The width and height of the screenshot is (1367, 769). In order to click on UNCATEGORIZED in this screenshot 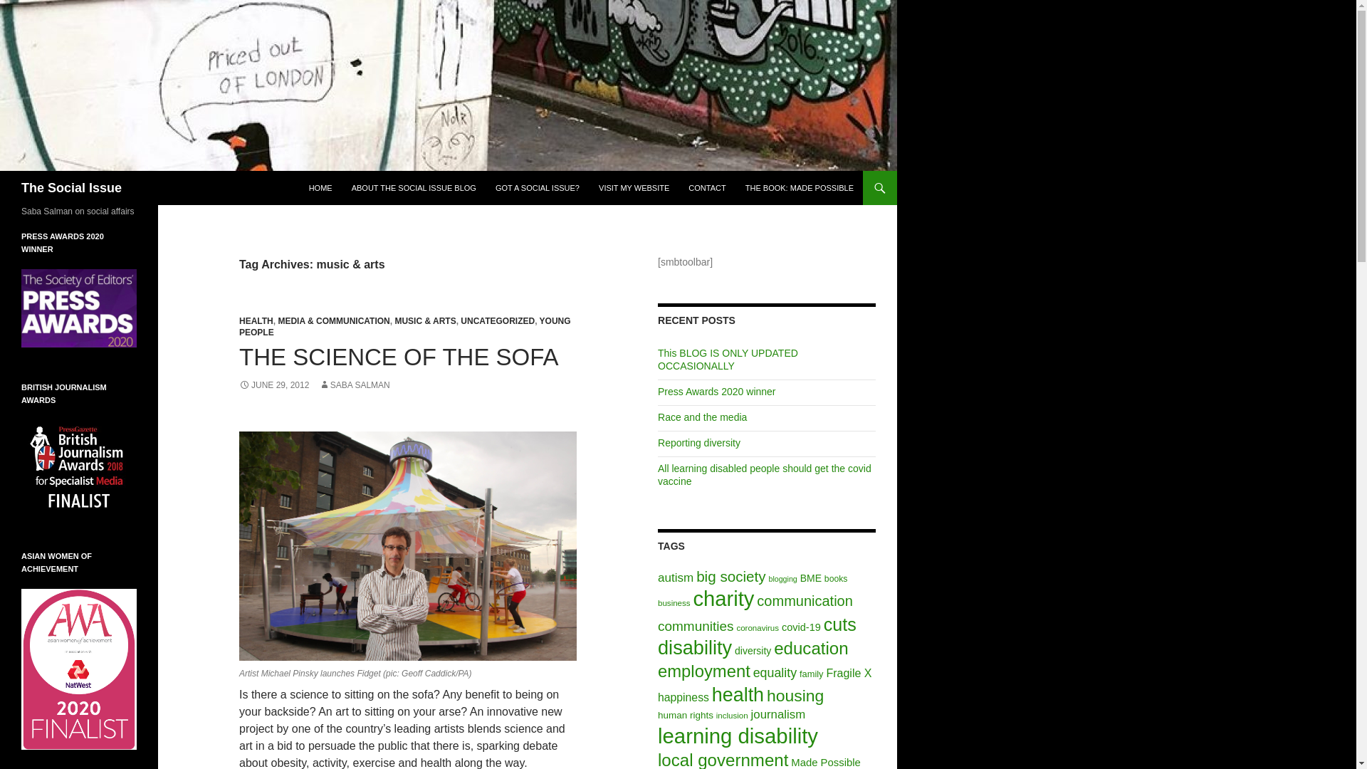, I will do `click(497, 320)`.